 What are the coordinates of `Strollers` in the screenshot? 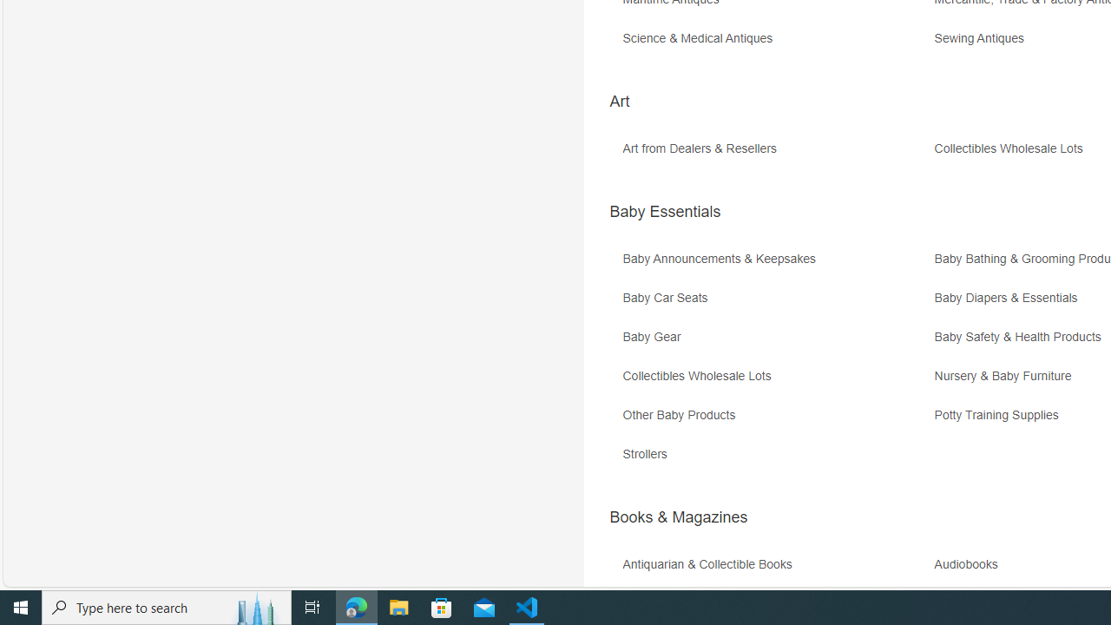 It's located at (649, 454).